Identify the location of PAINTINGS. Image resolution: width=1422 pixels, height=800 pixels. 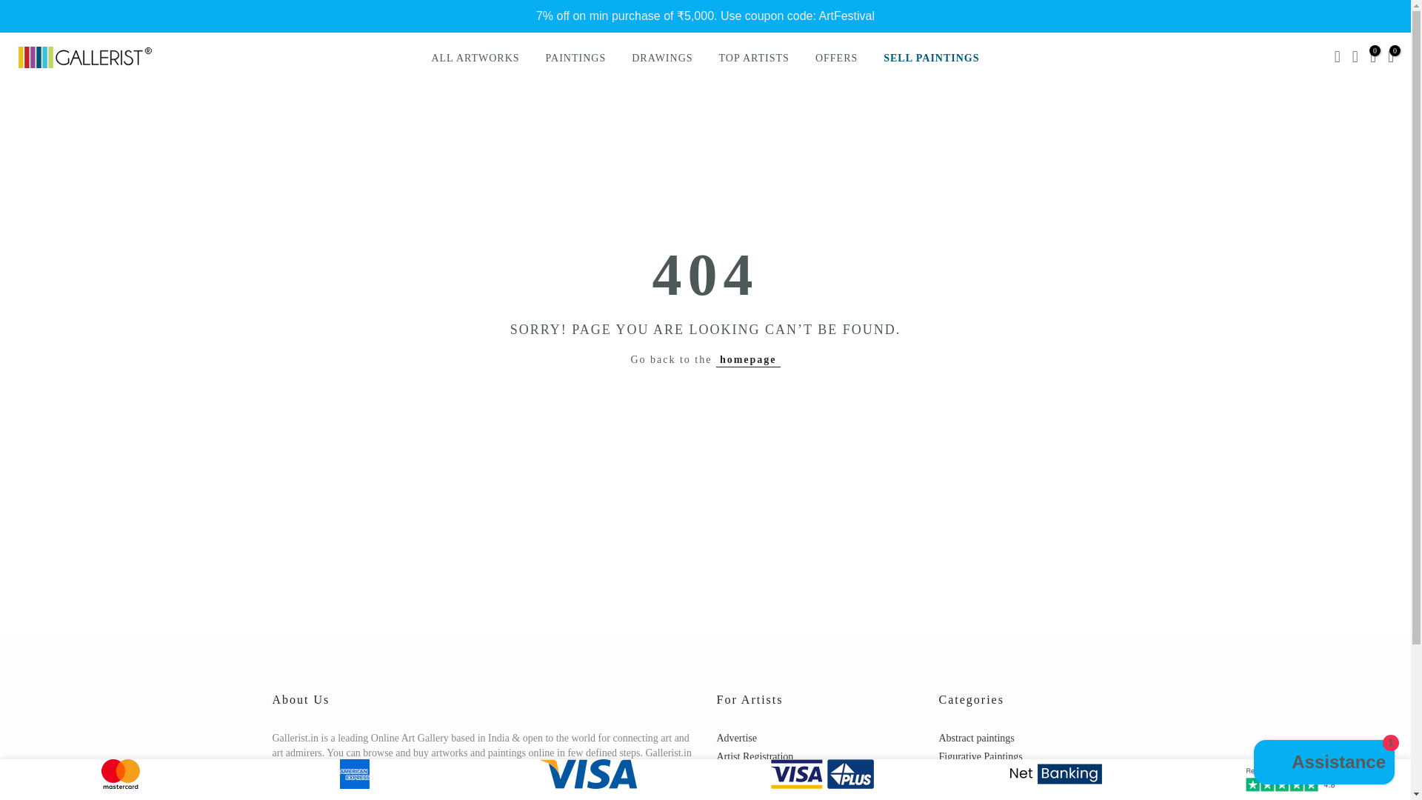
(575, 59).